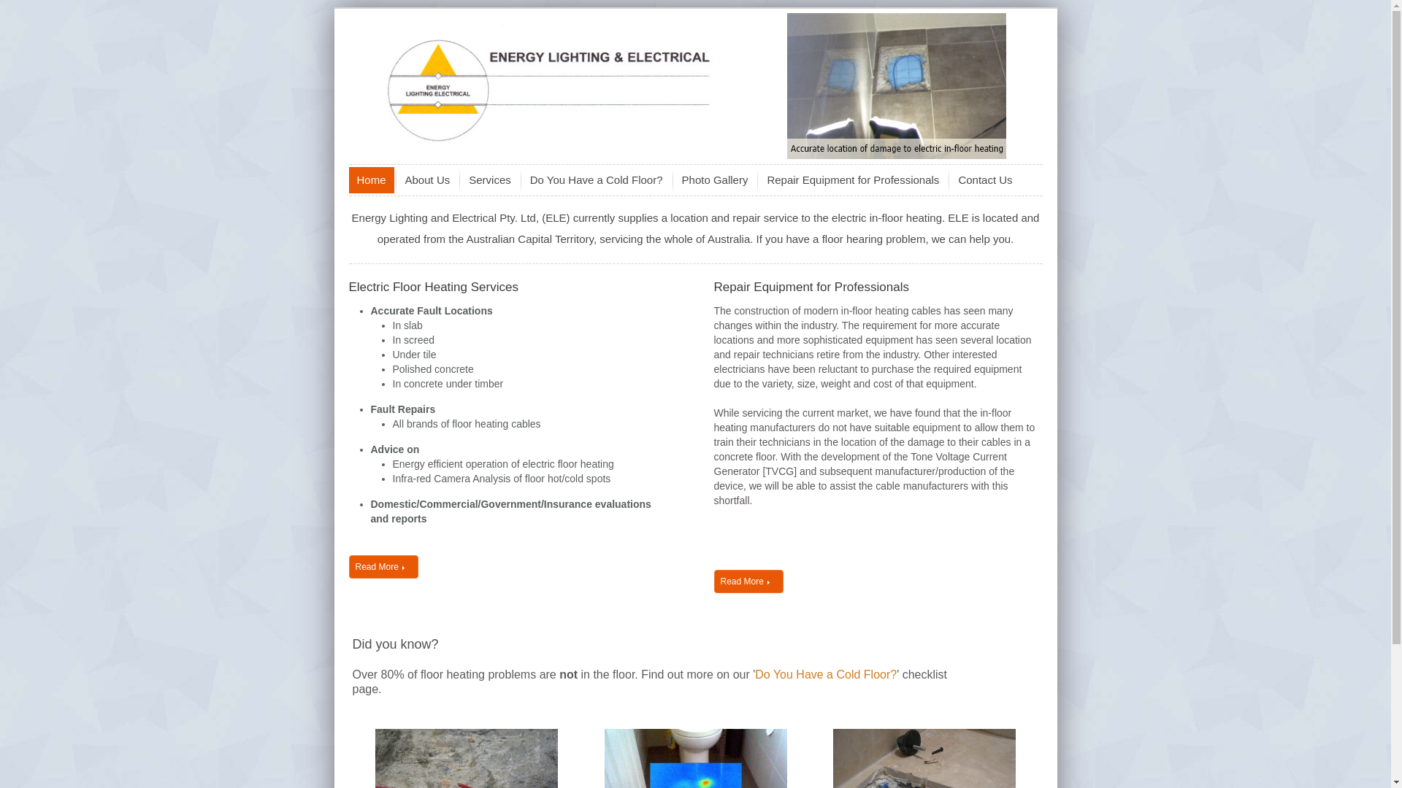  I want to click on Read More , so click(384, 567).